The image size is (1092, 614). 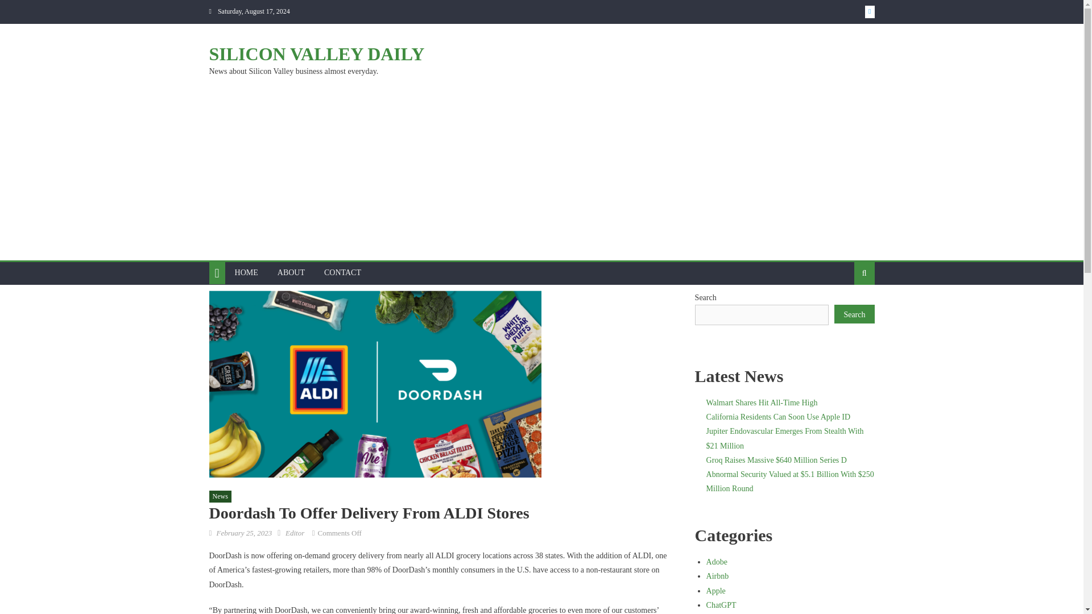 I want to click on ABOUT, so click(x=291, y=273).